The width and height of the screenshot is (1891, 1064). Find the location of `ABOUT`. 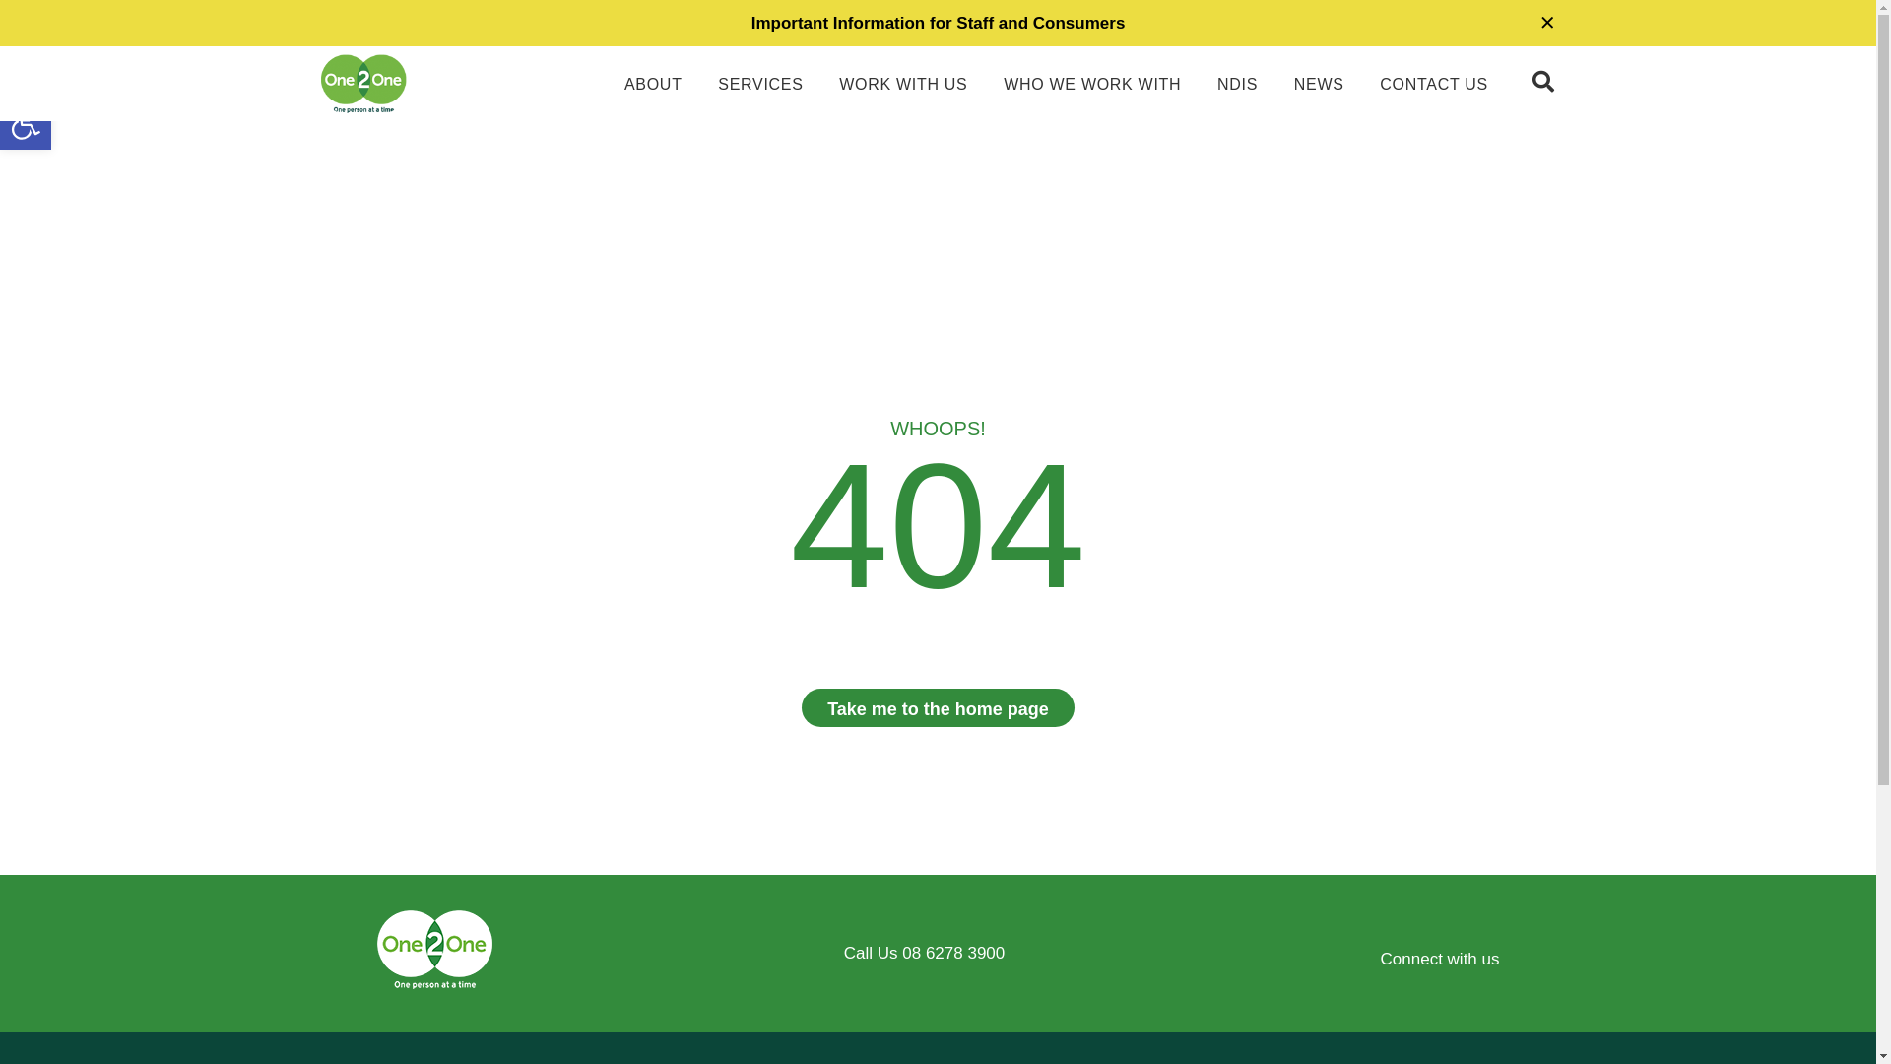

ABOUT is located at coordinates (654, 85).